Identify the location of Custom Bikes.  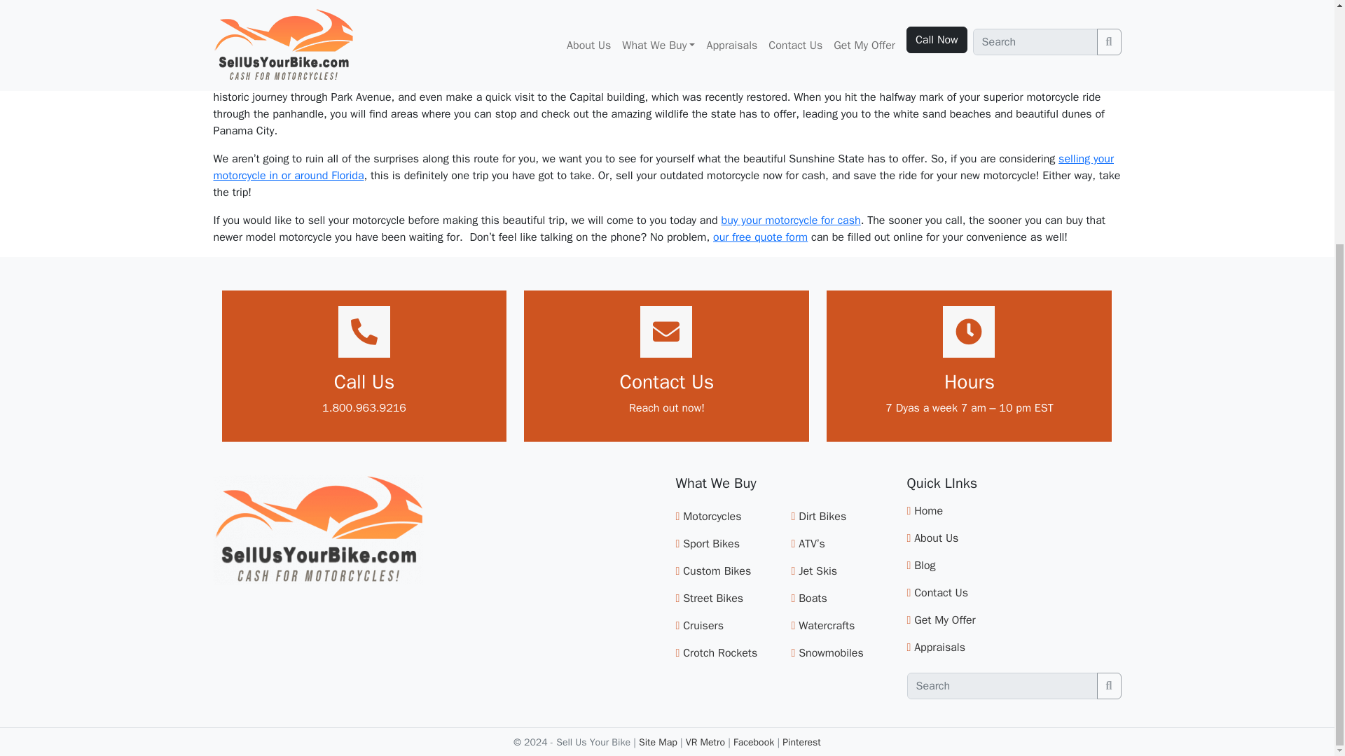
(717, 571).